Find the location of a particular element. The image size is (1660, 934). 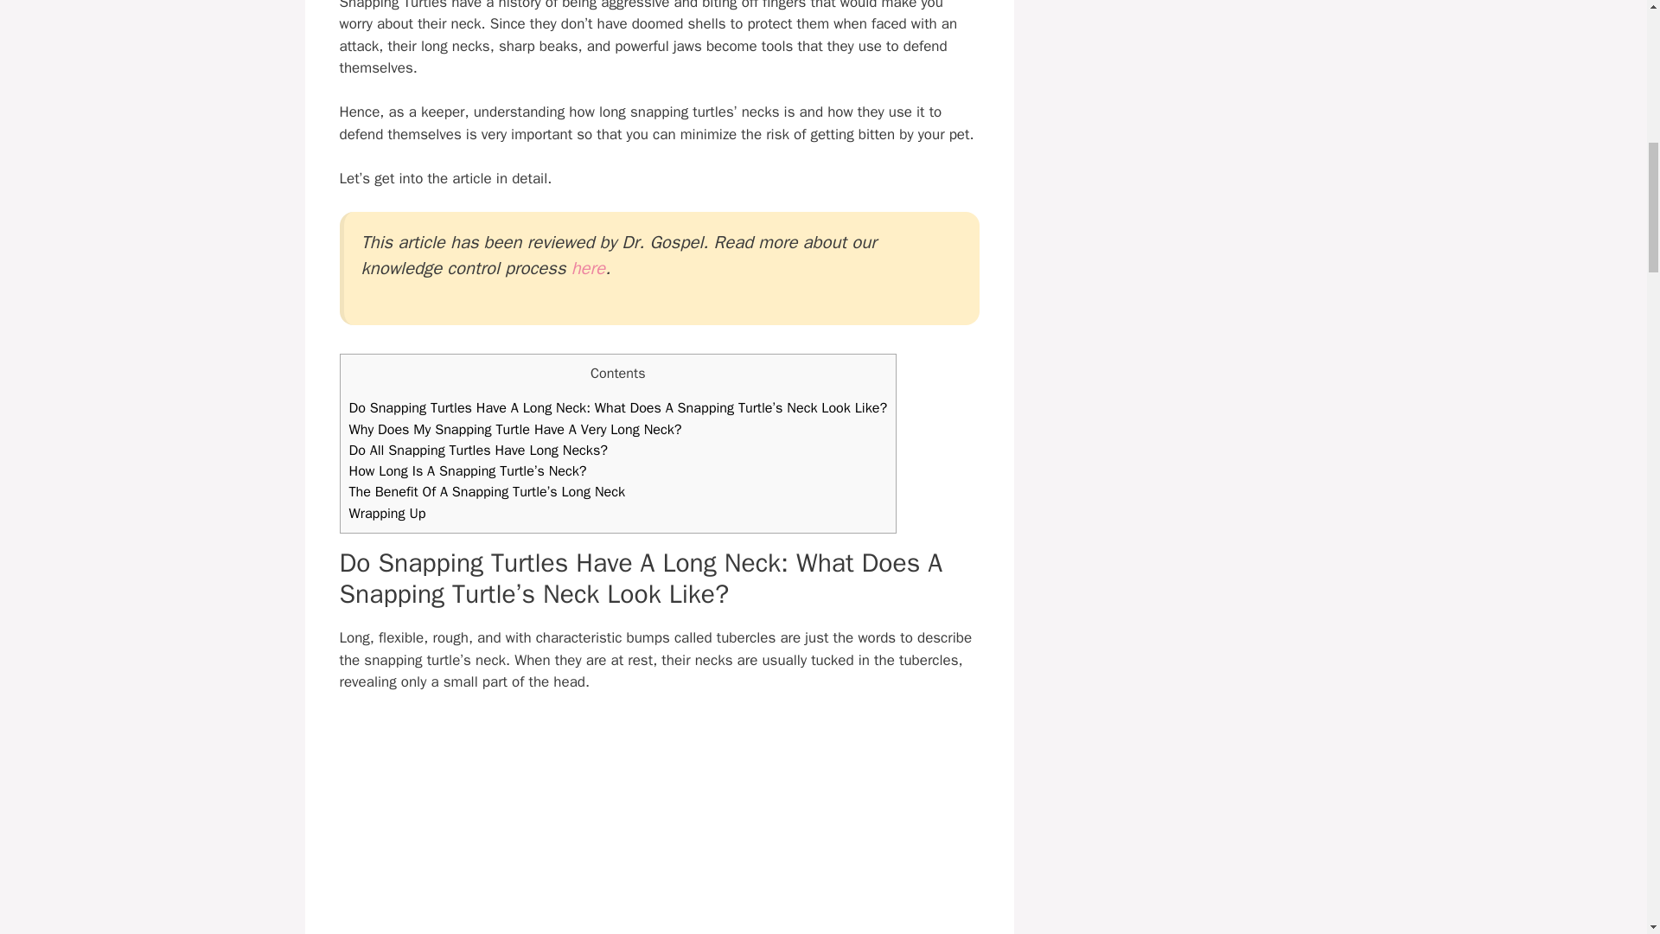

Wrapping Up is located at coordinates (387, 513).